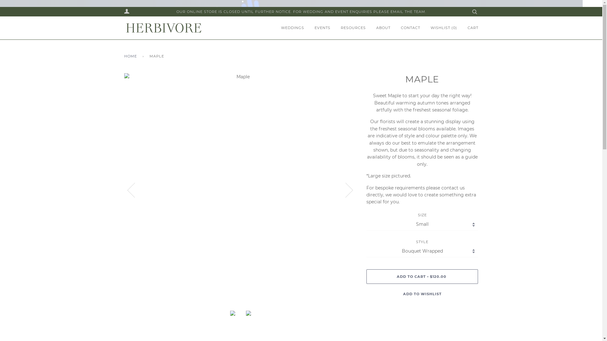  I want to click on ABOUT, so click(379, 28).